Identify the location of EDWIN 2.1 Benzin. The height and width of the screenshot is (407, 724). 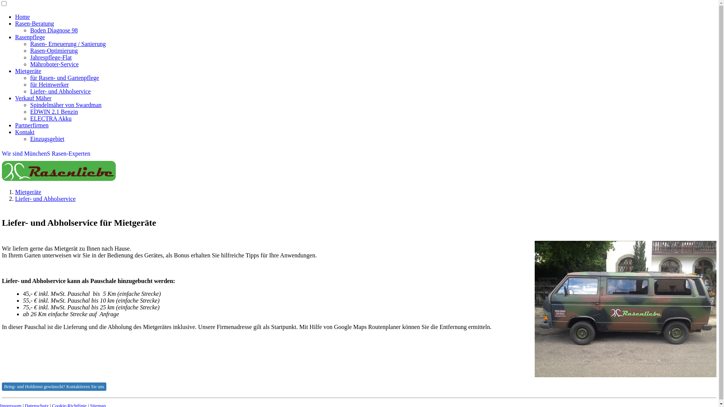
(54, 112).